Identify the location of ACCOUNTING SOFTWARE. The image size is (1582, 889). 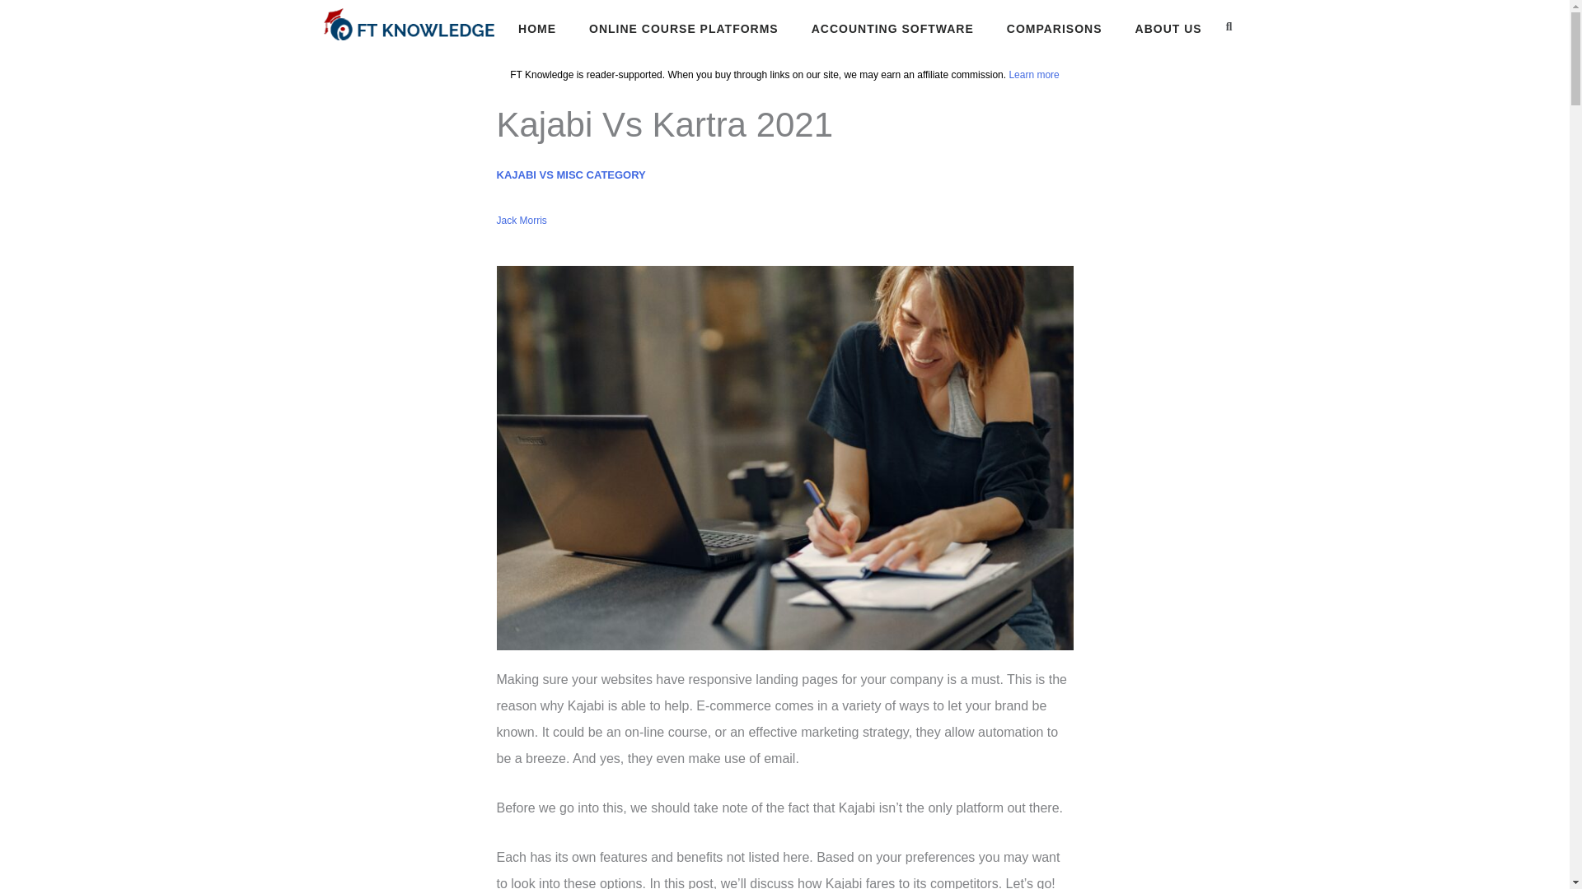
(892, 29).